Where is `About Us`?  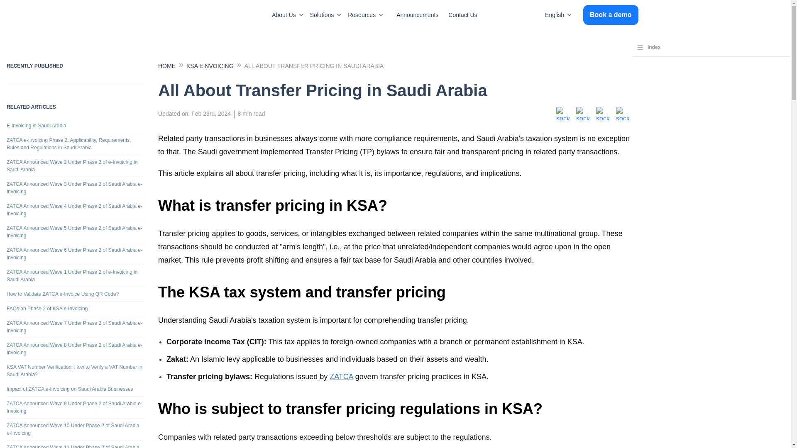 About Us is located at coordinates (289, 15).